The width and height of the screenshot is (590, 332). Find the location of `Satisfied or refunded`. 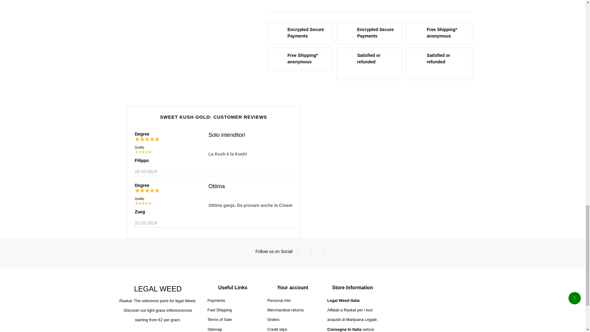

Satisfied or refunded is located at coordinates (369, 64).